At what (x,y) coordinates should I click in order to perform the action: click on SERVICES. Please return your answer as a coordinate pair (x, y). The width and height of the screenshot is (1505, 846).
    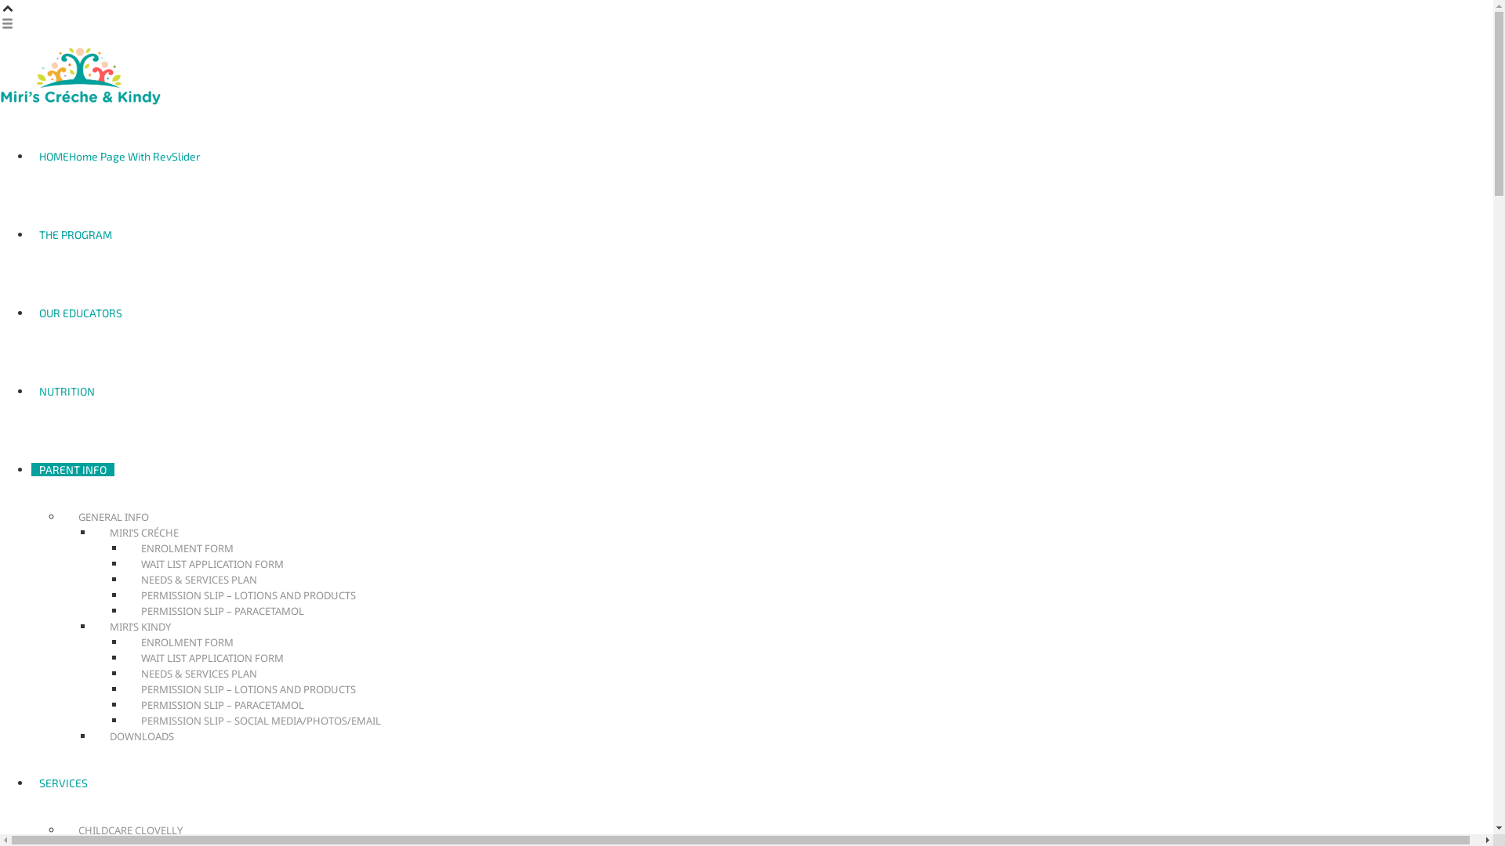
    Looking at the image, I should click on (63, 783).